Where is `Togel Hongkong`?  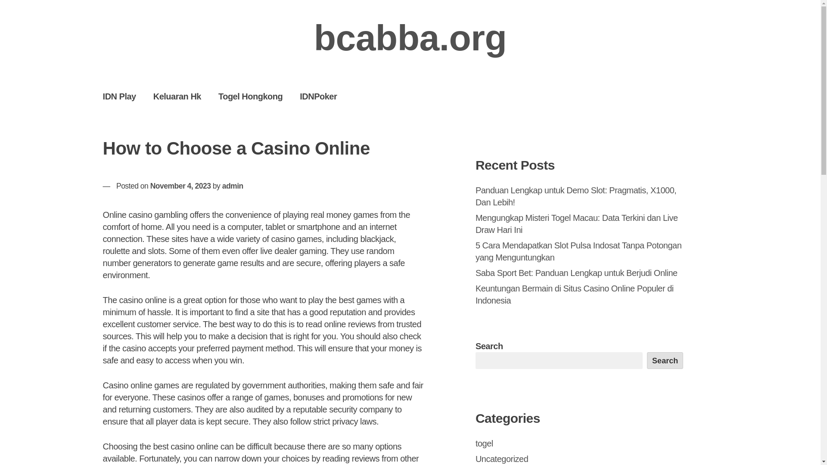 Togel Hongkong is located at coordinates (250, 96).